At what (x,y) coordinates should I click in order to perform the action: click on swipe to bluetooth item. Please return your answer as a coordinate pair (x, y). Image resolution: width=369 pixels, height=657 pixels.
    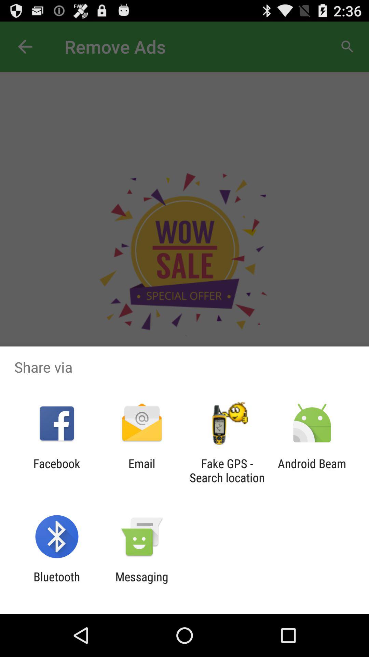
    Looking at the image, I should click on (57, 584).